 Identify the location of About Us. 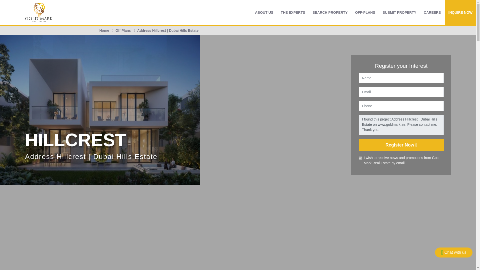
(264, 12).